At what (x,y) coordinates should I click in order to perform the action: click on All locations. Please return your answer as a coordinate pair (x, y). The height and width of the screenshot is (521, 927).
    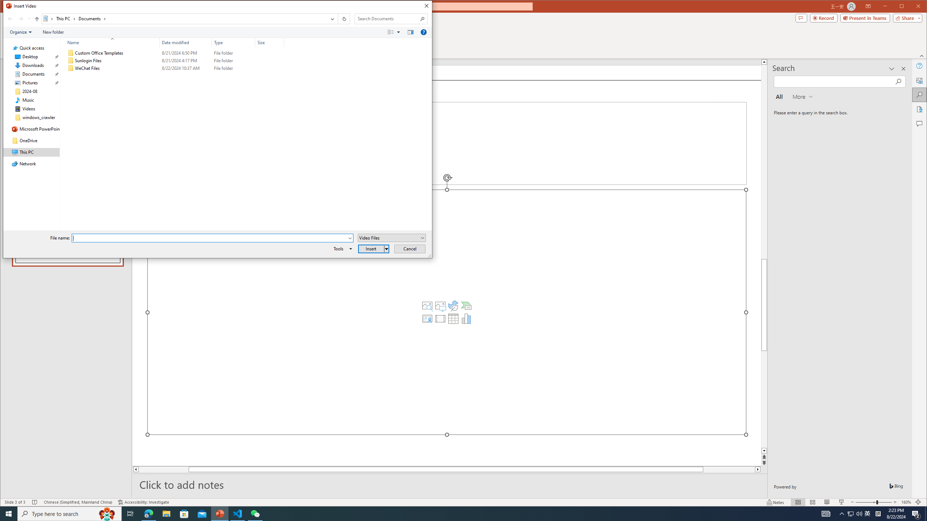
    Looking at the image, I should click on (48, 19).